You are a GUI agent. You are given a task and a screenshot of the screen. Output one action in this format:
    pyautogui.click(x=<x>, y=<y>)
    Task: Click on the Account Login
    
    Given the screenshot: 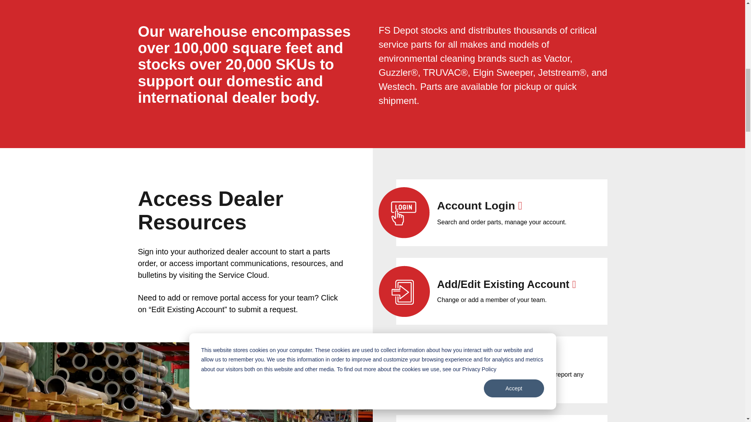 What is the action you would take?
    pyautogui.click(x=480, y=206)
    